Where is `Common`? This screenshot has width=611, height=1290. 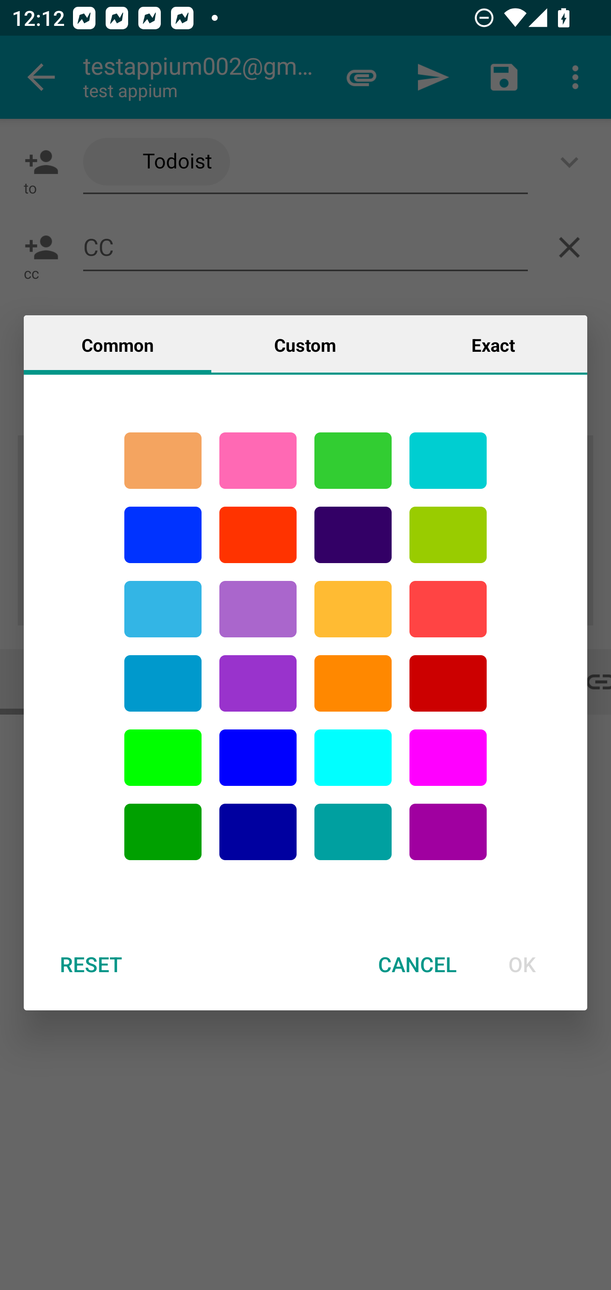 Common is located at coordinates (118, 344).